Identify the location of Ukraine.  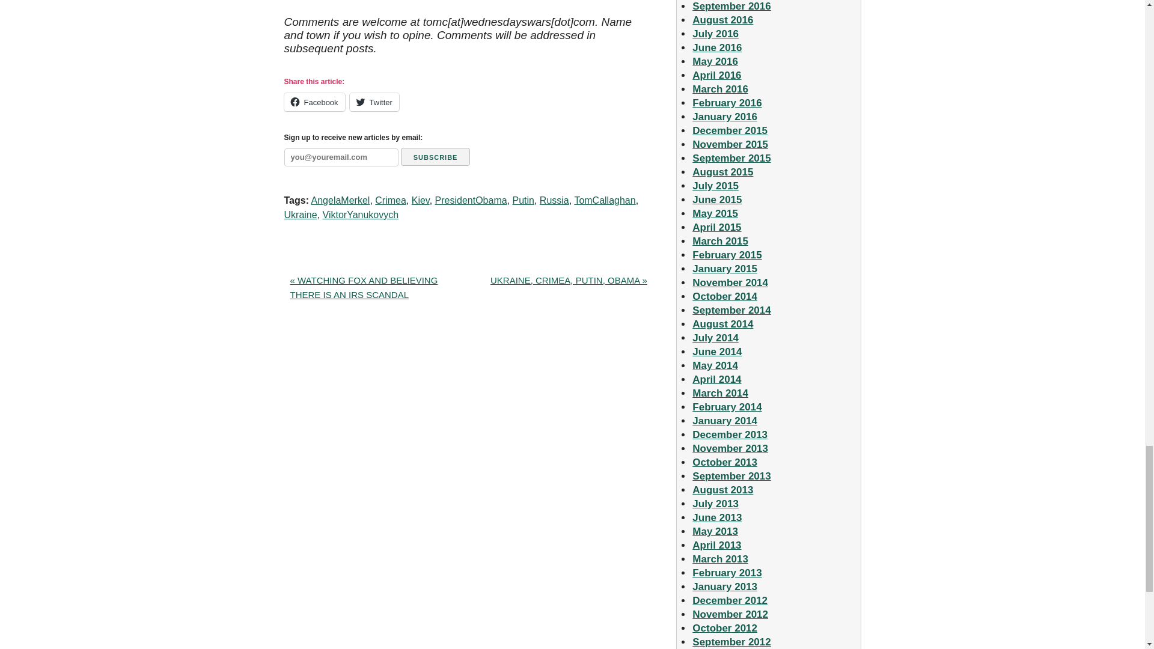
(300, 215).